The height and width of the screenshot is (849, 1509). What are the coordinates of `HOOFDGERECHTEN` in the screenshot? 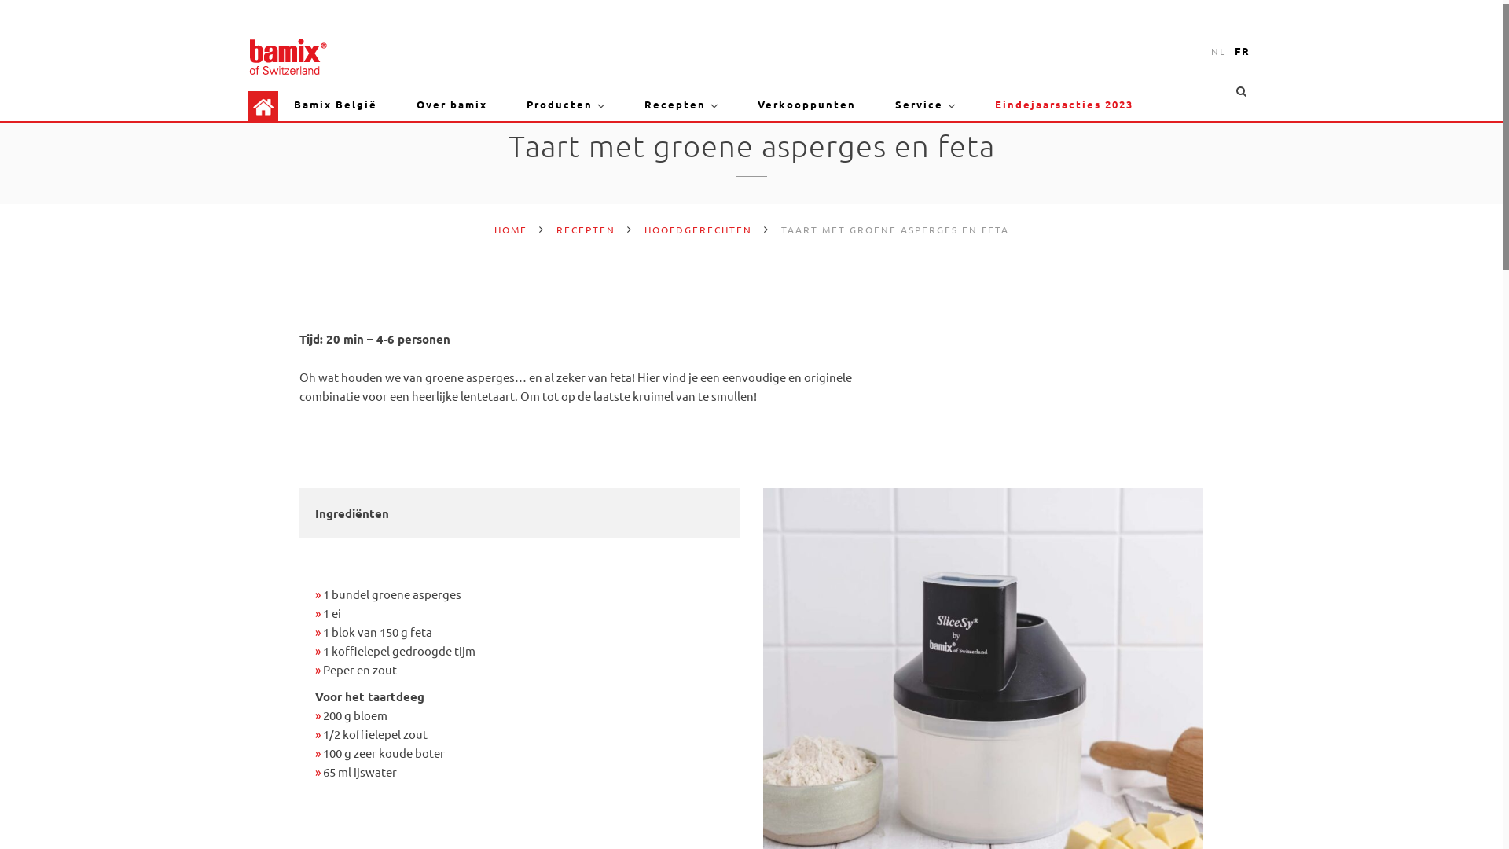 It's located at (698, 230).